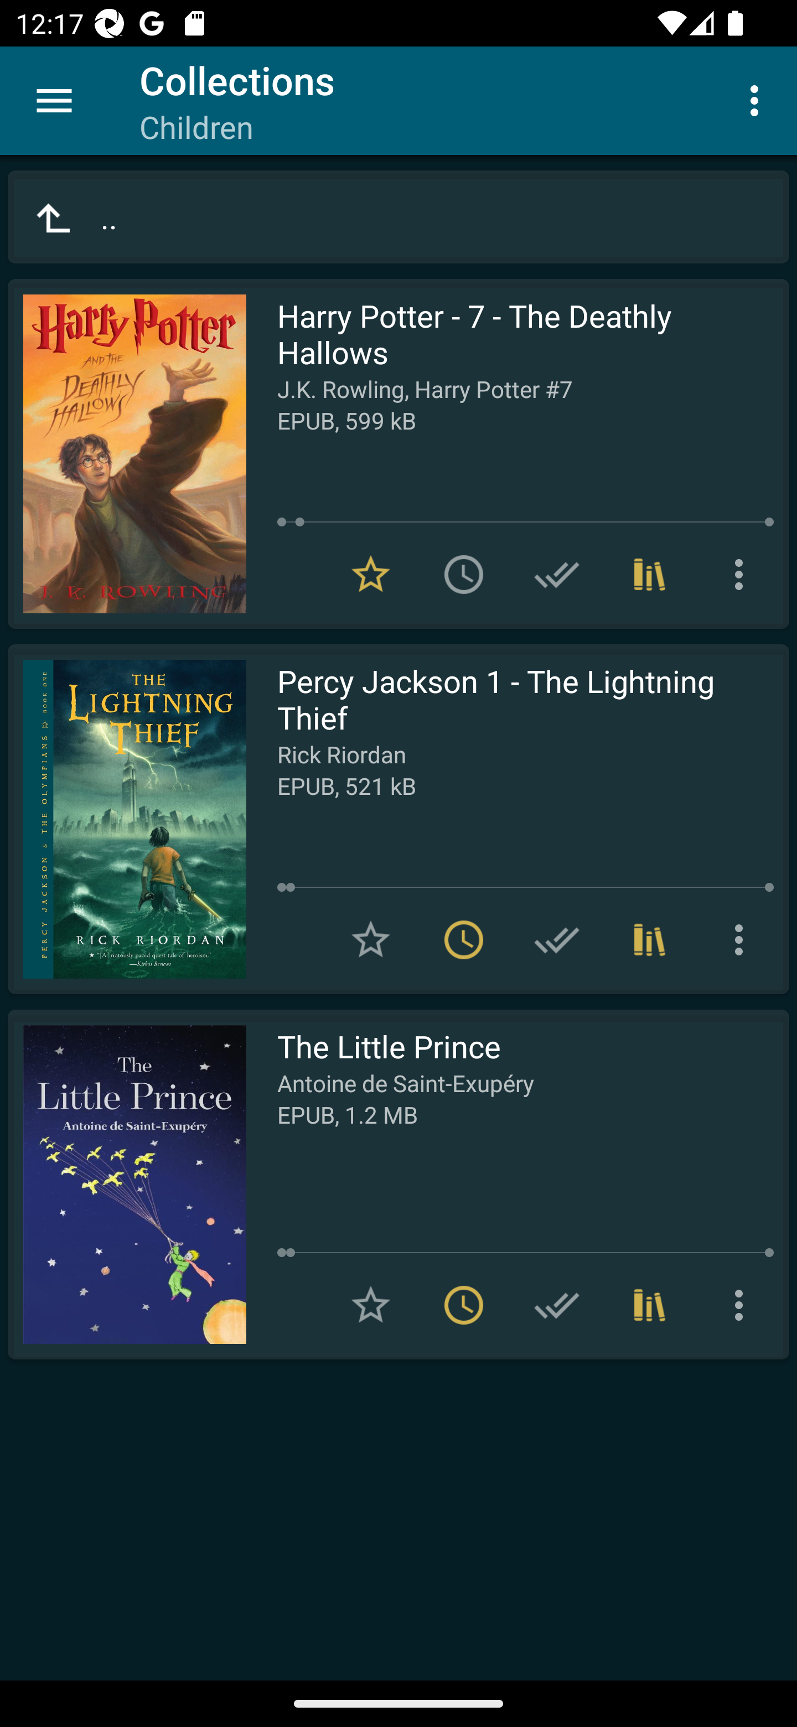  What do you see at coordinates (650, 575) in the screenshot?
I see `Collections (1)` at bounding box center [650, 575].